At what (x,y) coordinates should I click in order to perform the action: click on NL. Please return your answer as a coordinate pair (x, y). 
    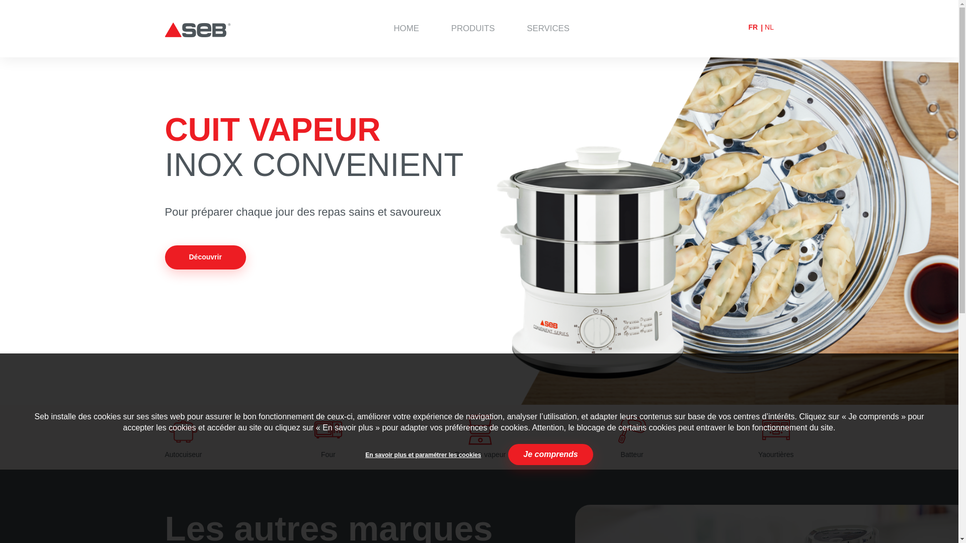
    Looking at the image, I should click on (769, 27).